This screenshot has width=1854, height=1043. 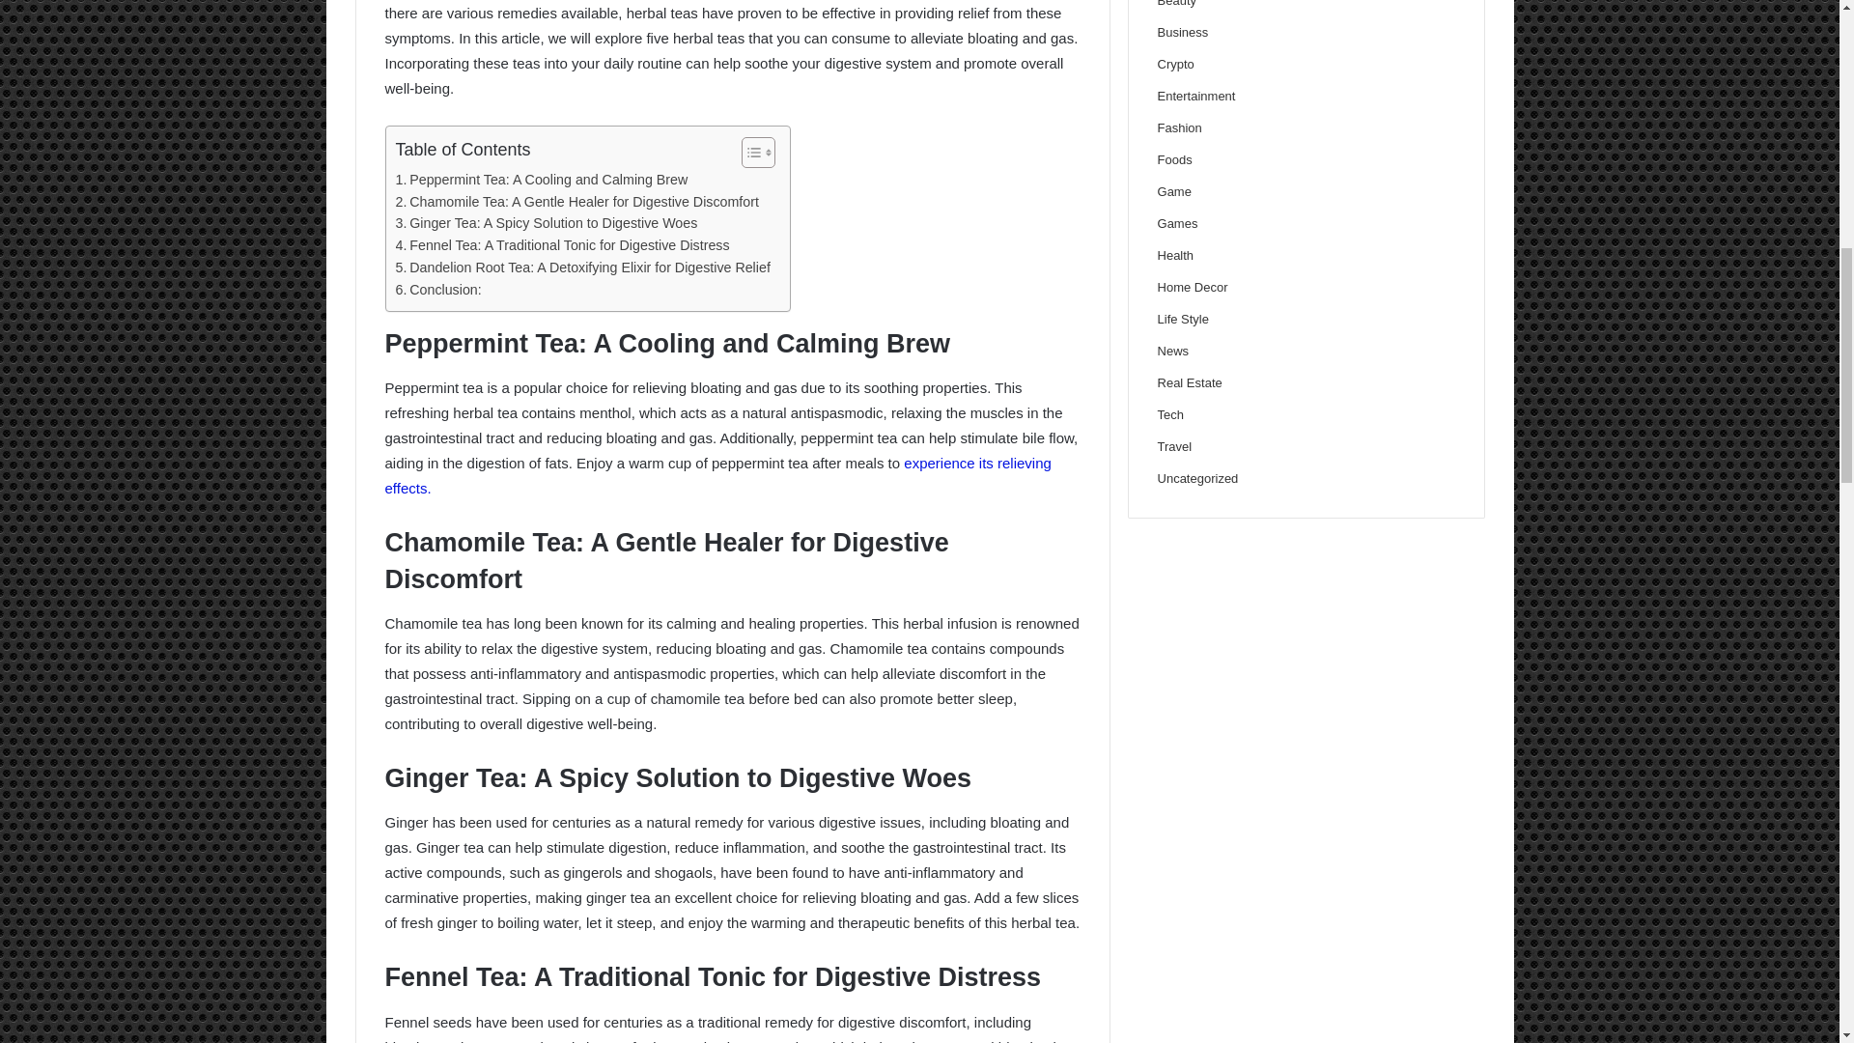 What do you see at coordinates (542, 180) in the screenshot?
I see `Peppermint Tea: A Cooling and Calming Brew` at bounding box center [542, 180].